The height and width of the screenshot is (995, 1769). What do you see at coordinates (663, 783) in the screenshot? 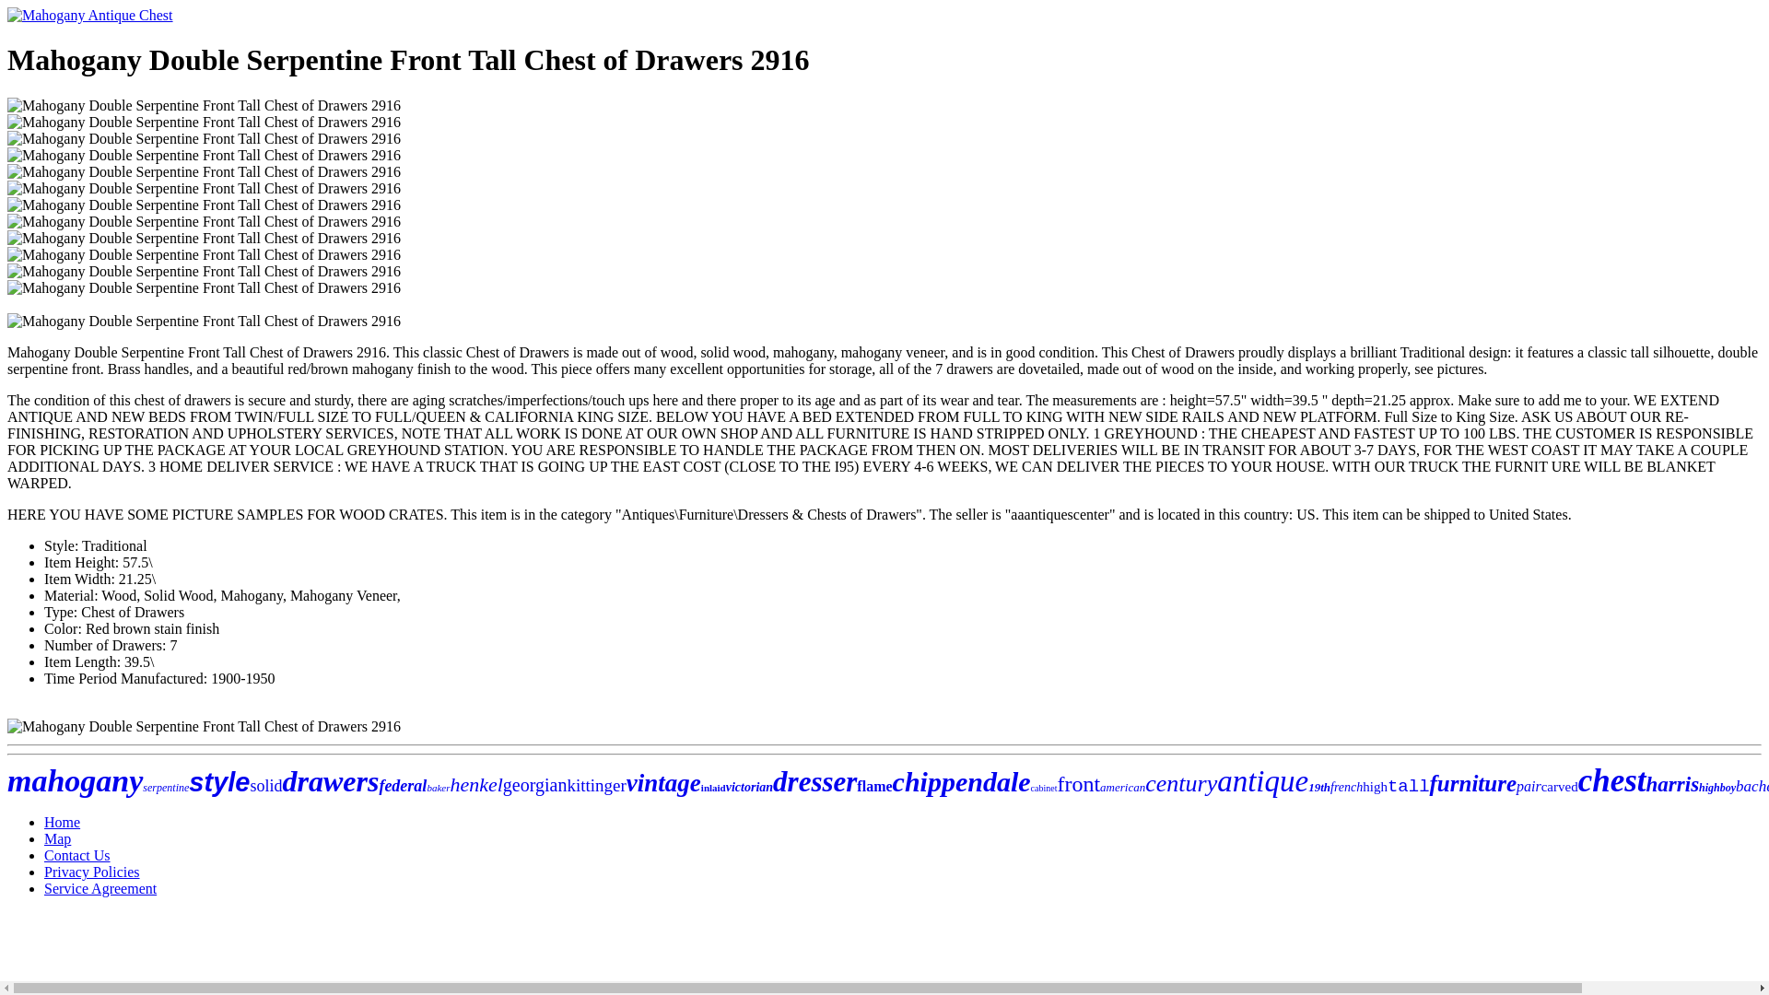
I see `vintage` at bounding box center [663, 783].